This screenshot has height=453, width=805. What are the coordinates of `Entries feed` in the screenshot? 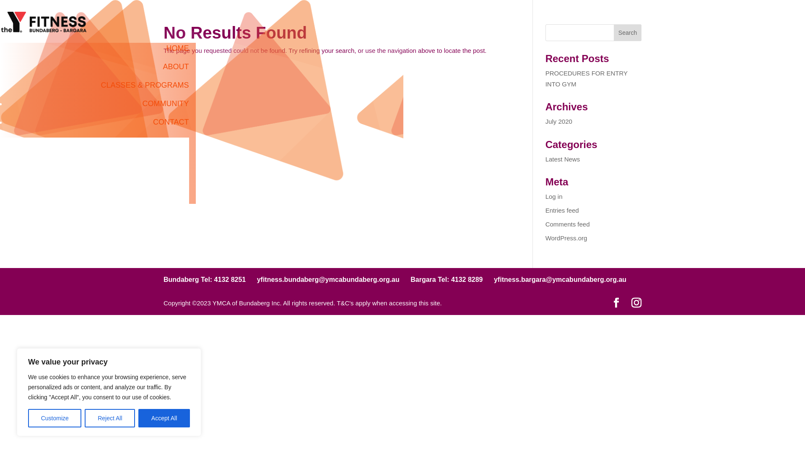 It's located at (562, 211).